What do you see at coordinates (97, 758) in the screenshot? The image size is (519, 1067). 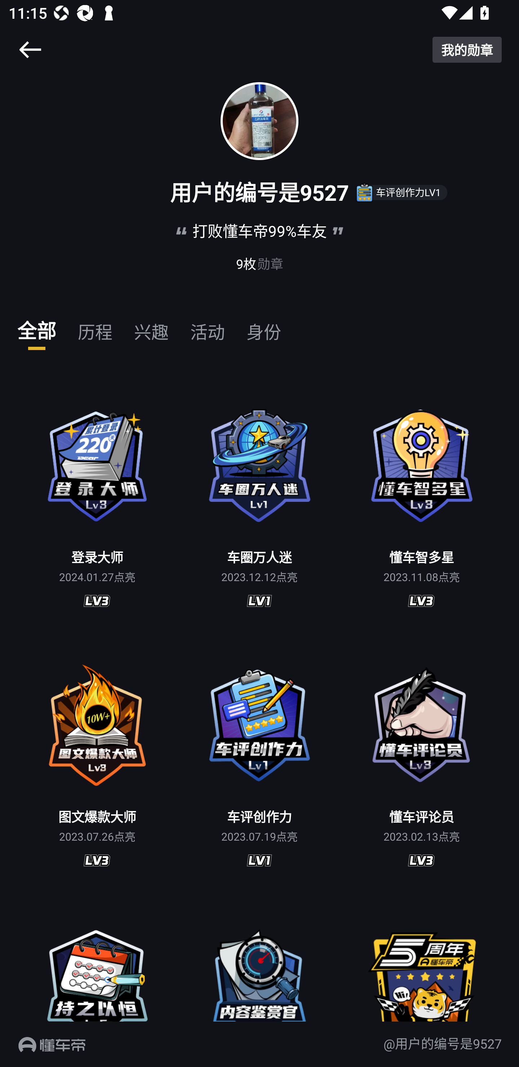 I see `图文爆款大师 2023.07.26点亮` at bounding box center [97, 758].